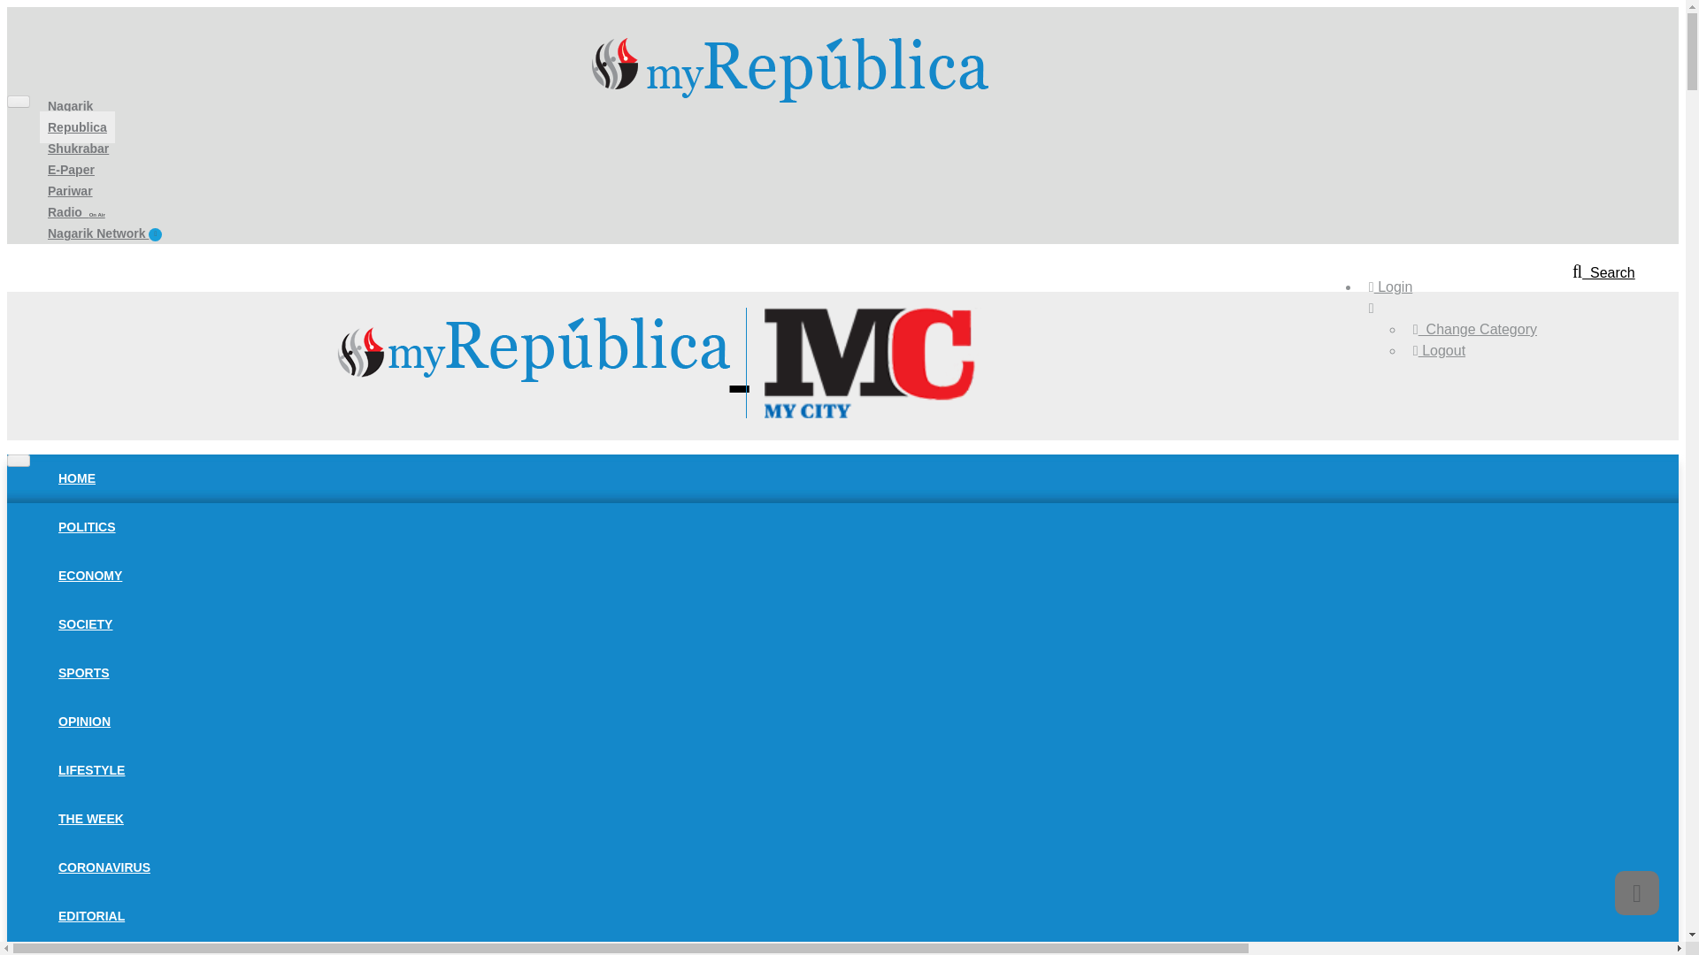 The image size is (1699, 955). What do you see at coordinates (90, 575) in the screenshot?
I see `ECONOMY` at bounding box center [90, 575].